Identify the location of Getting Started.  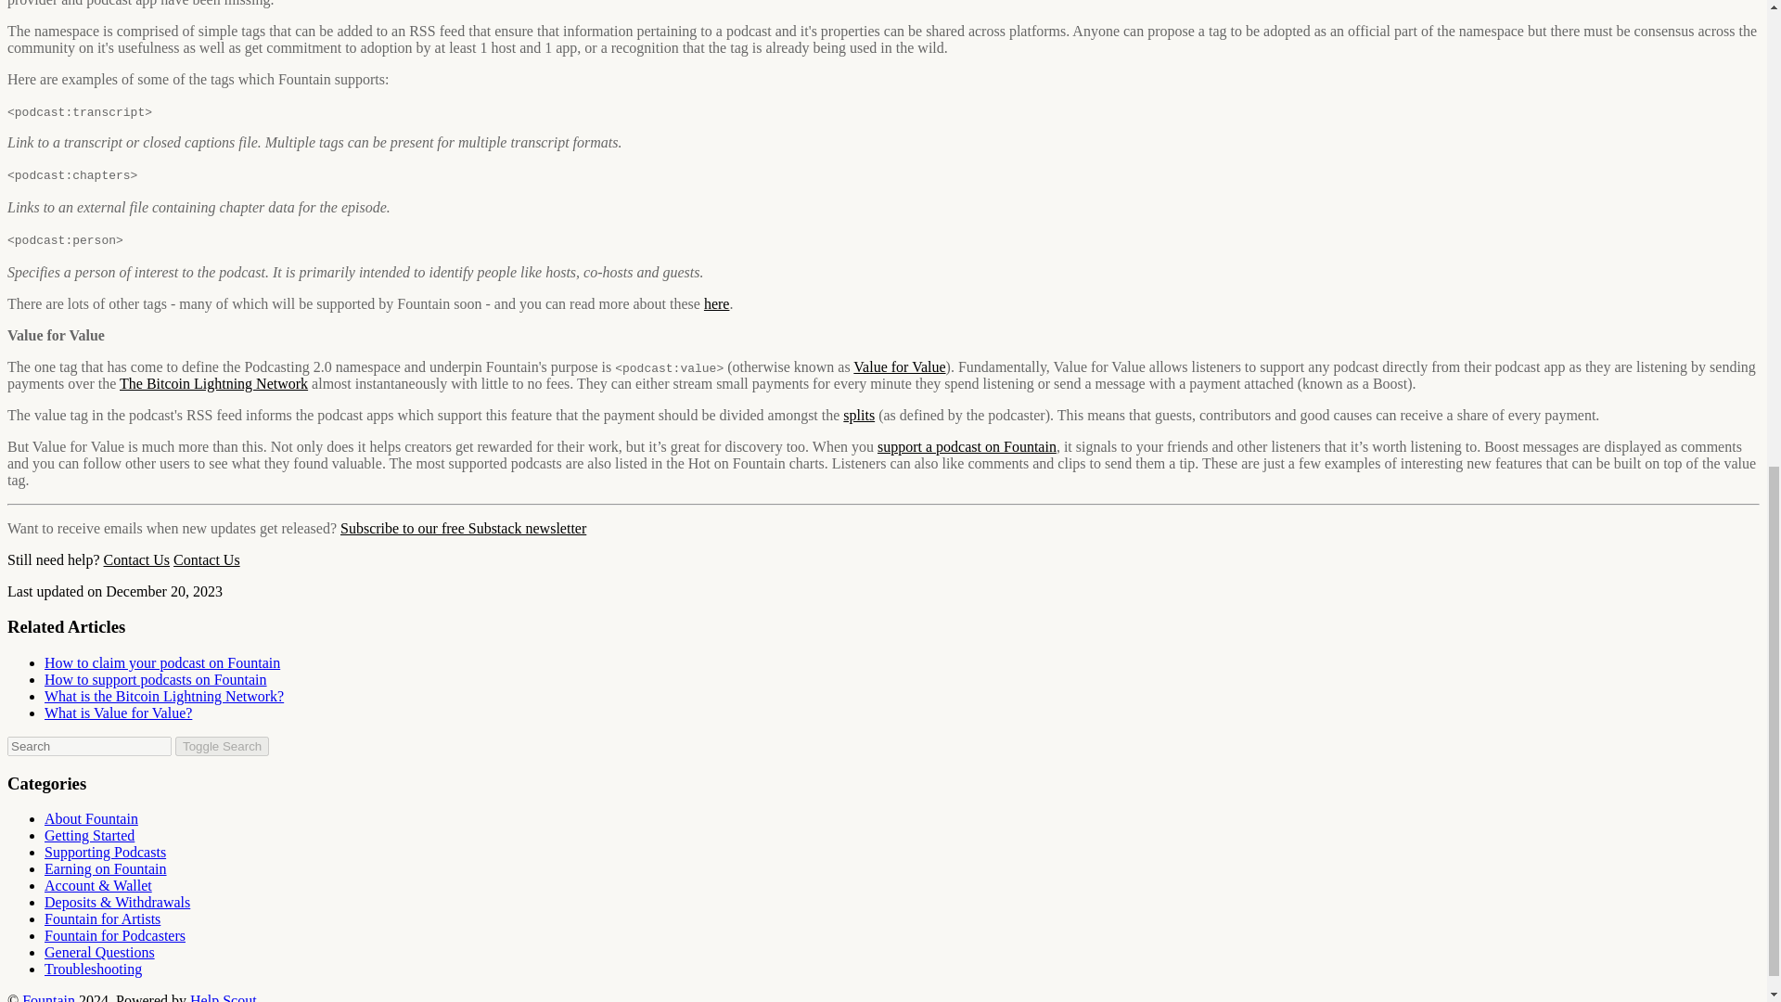
(89, 835).